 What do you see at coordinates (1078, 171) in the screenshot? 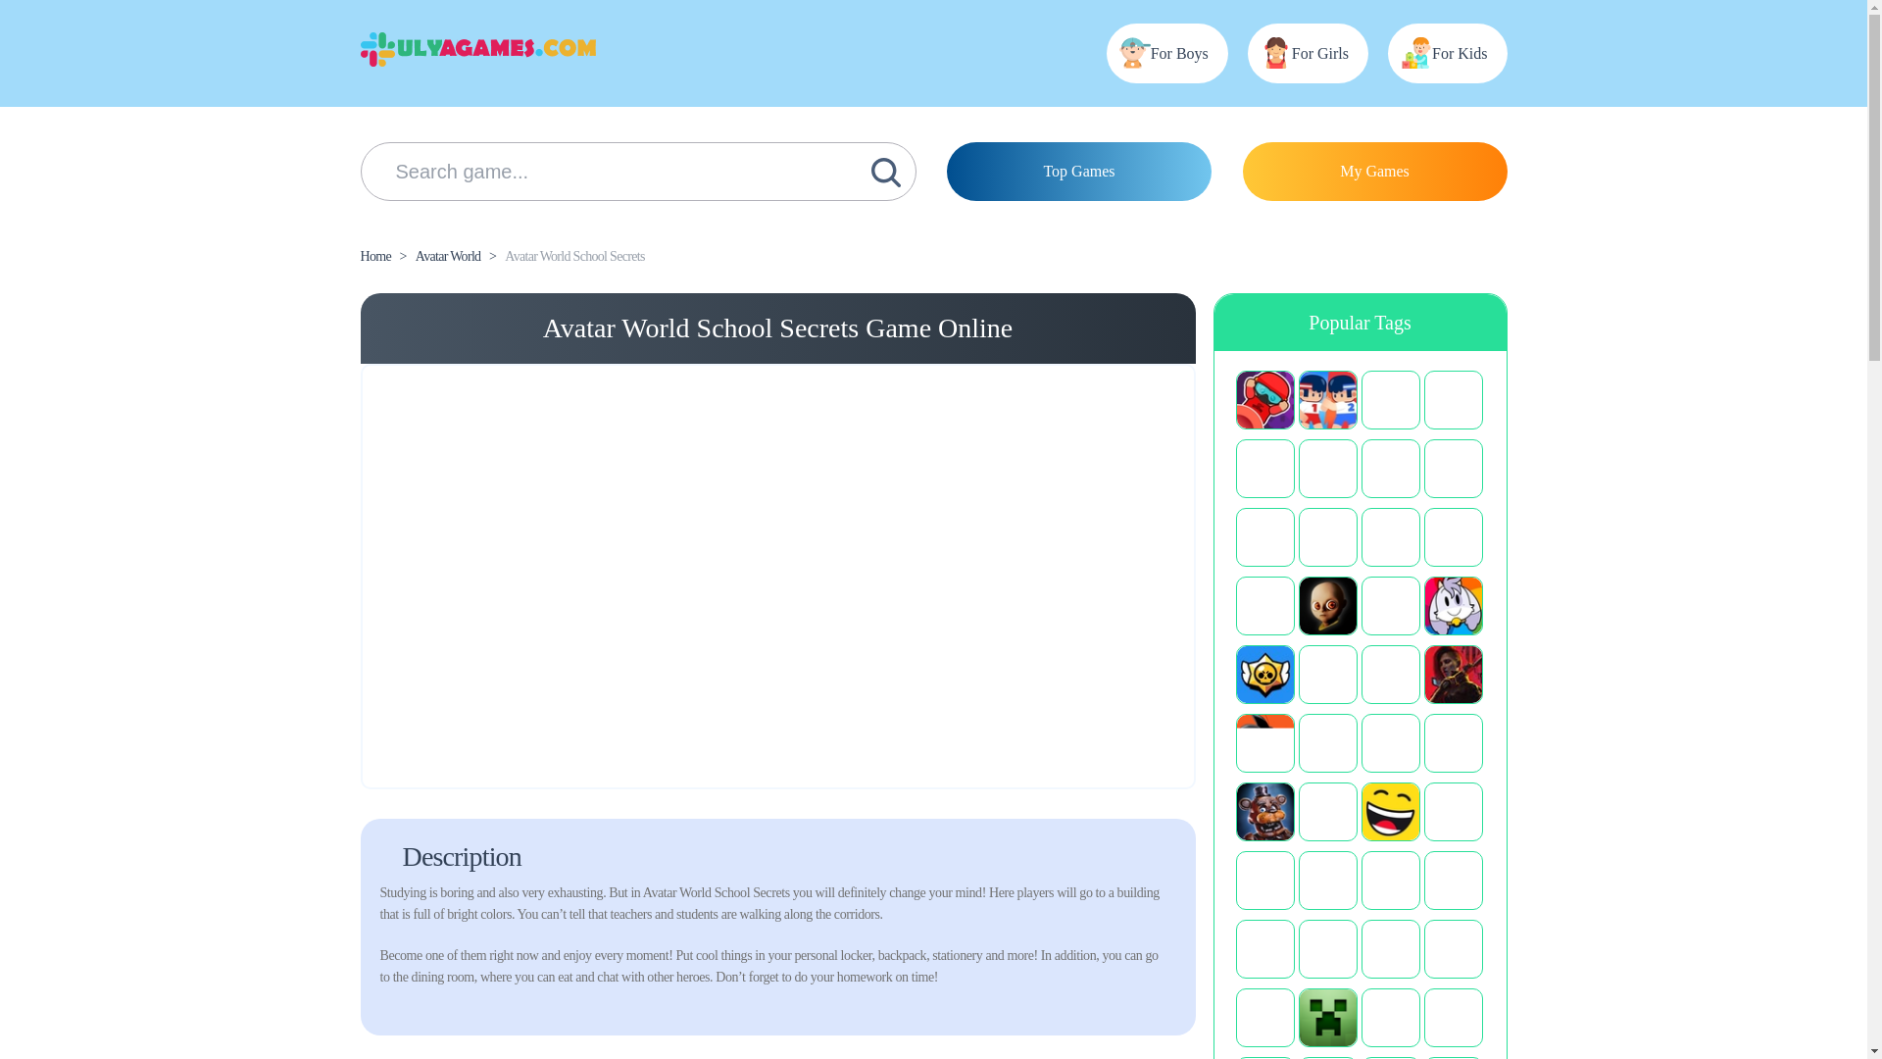
I see `Top Games` at bounding box center [1078, 171].